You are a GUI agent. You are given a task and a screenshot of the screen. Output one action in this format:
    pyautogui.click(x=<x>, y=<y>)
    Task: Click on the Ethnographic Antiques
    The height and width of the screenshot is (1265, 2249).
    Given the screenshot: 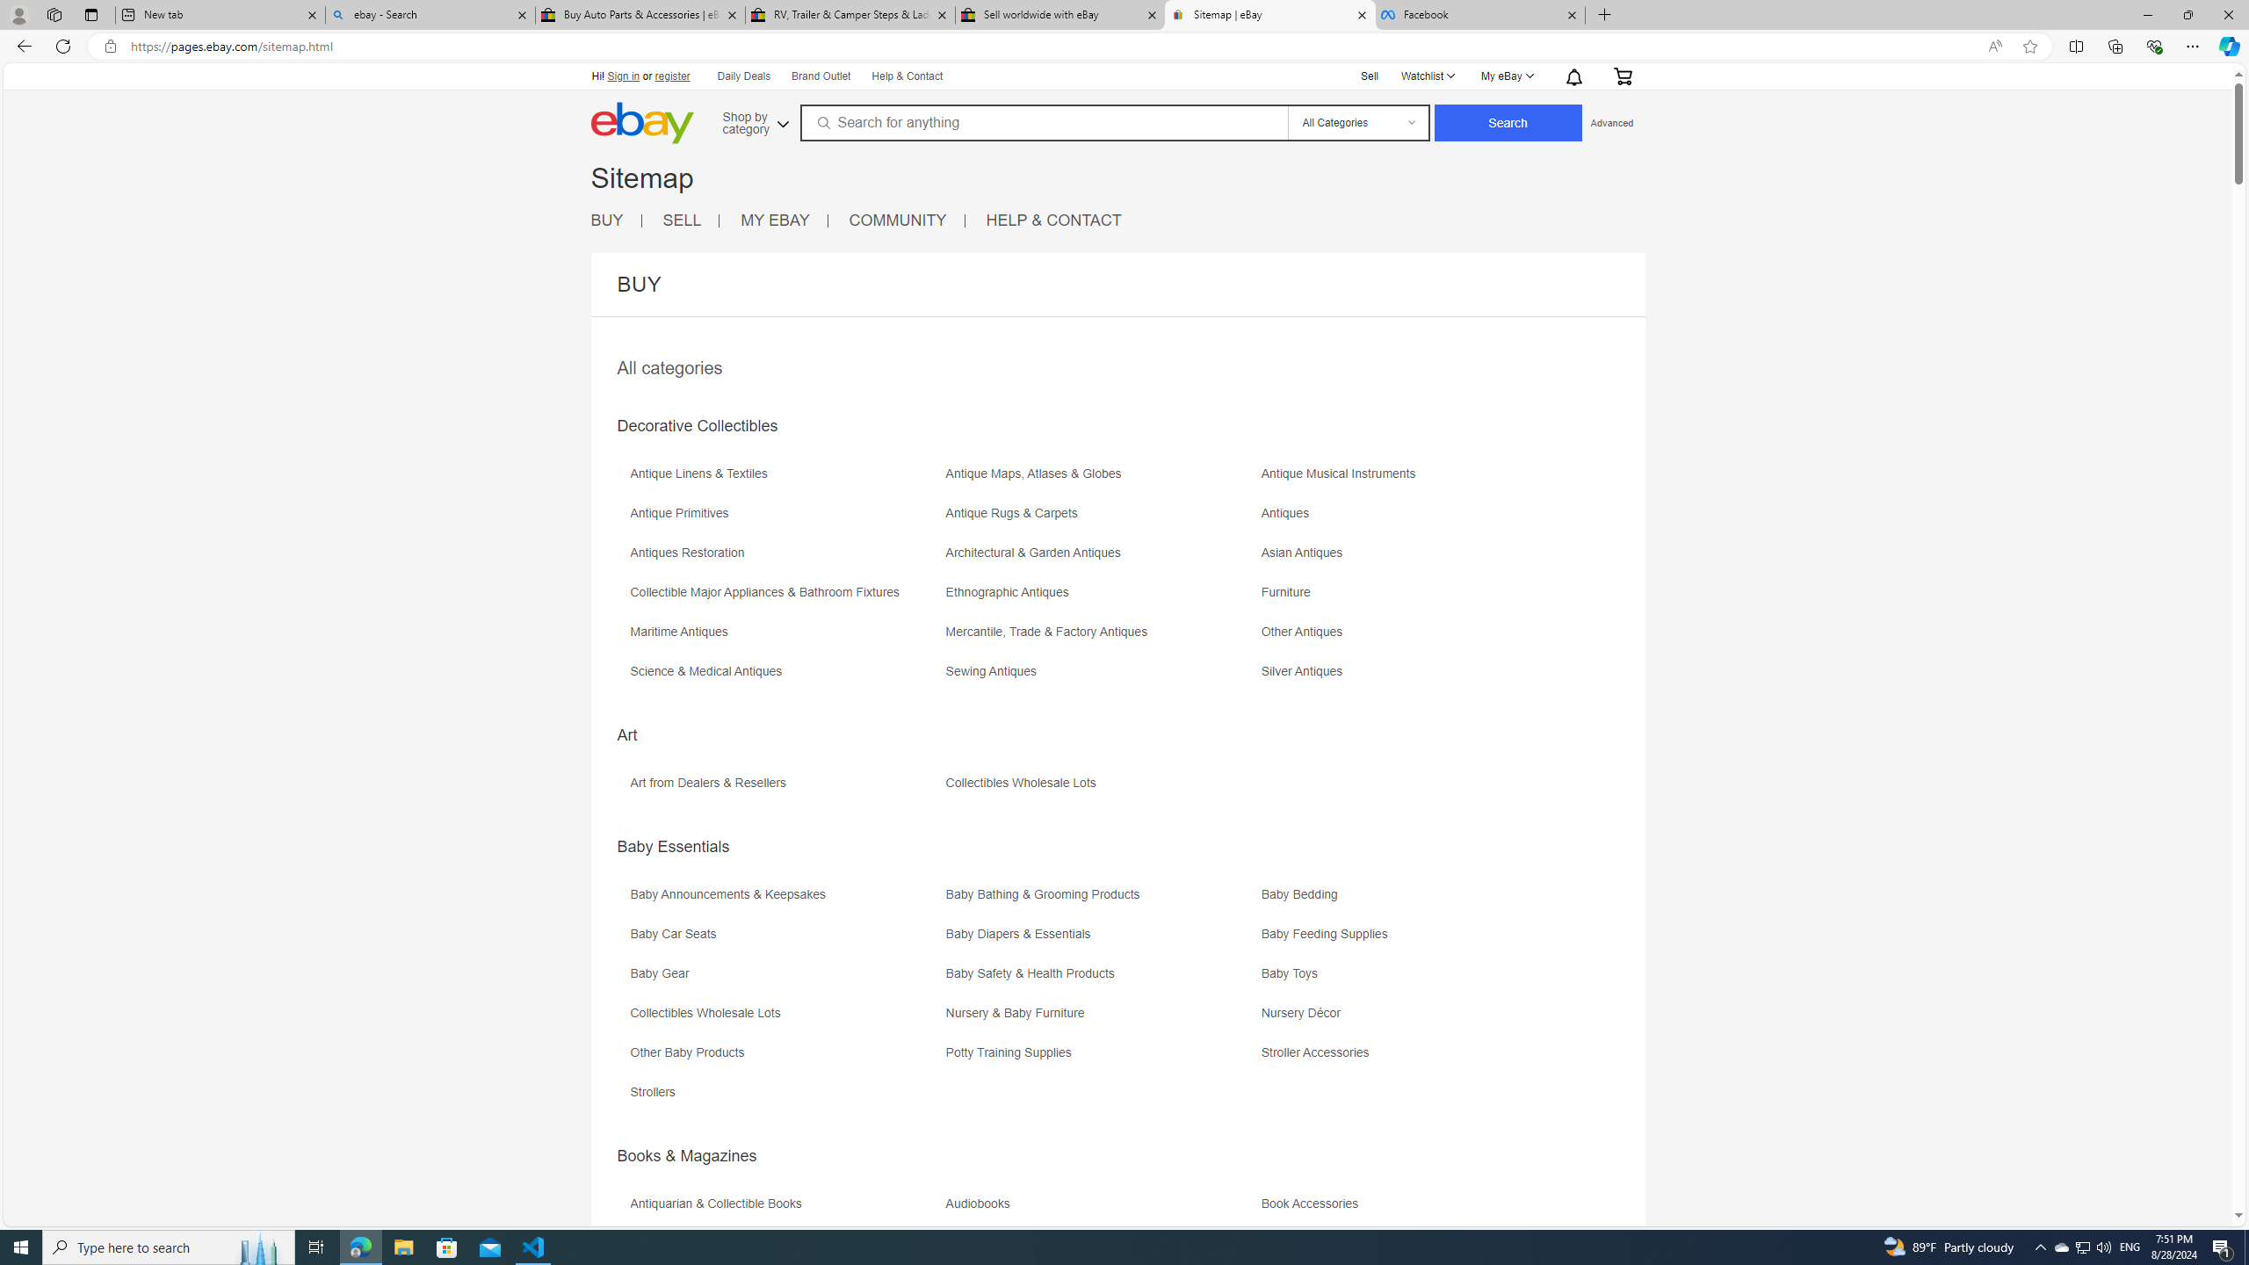 What is the action you would take?
    pyautogui.click(x=1010, y=592)
    